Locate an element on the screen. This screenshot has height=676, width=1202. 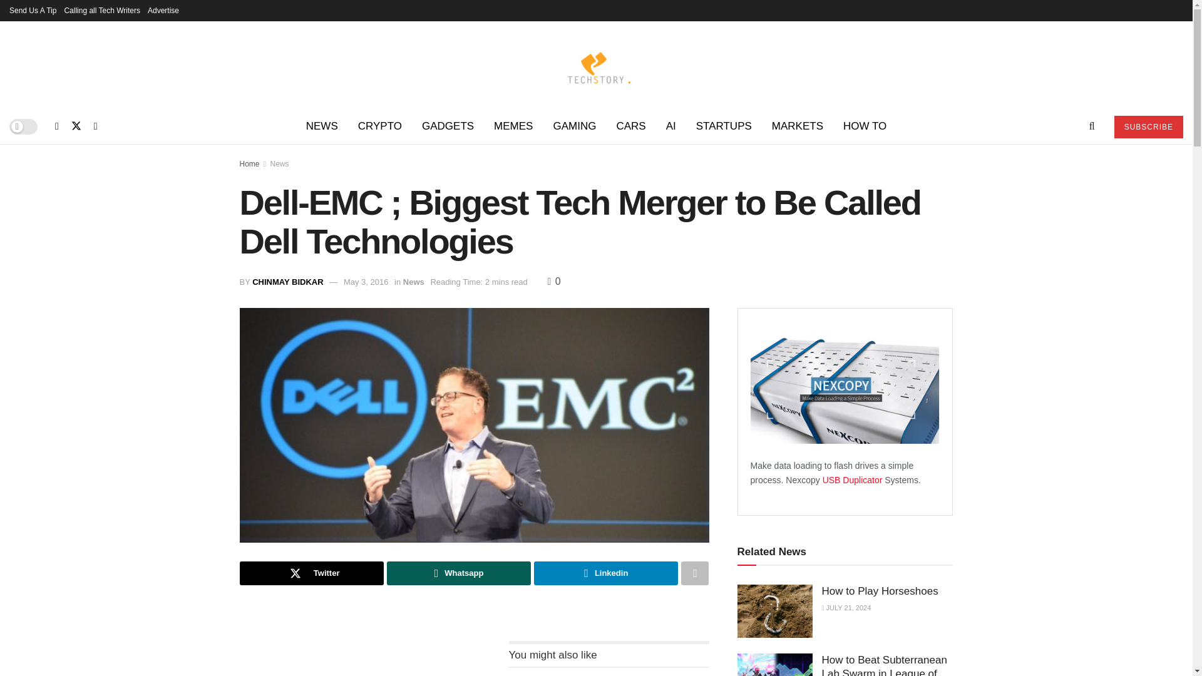
Advertise is located at coordinates (163, 10).